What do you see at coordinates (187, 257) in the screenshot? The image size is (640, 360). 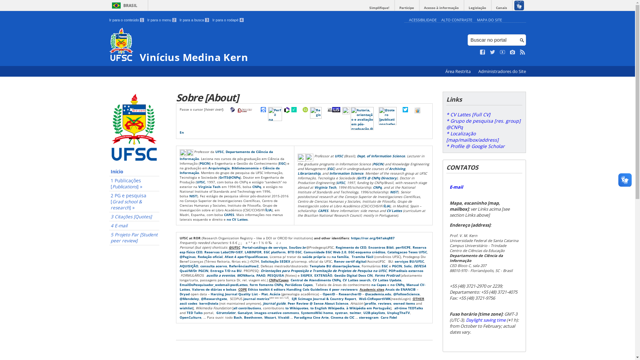 I see `@Paginas` at bounding box center [187, 257].